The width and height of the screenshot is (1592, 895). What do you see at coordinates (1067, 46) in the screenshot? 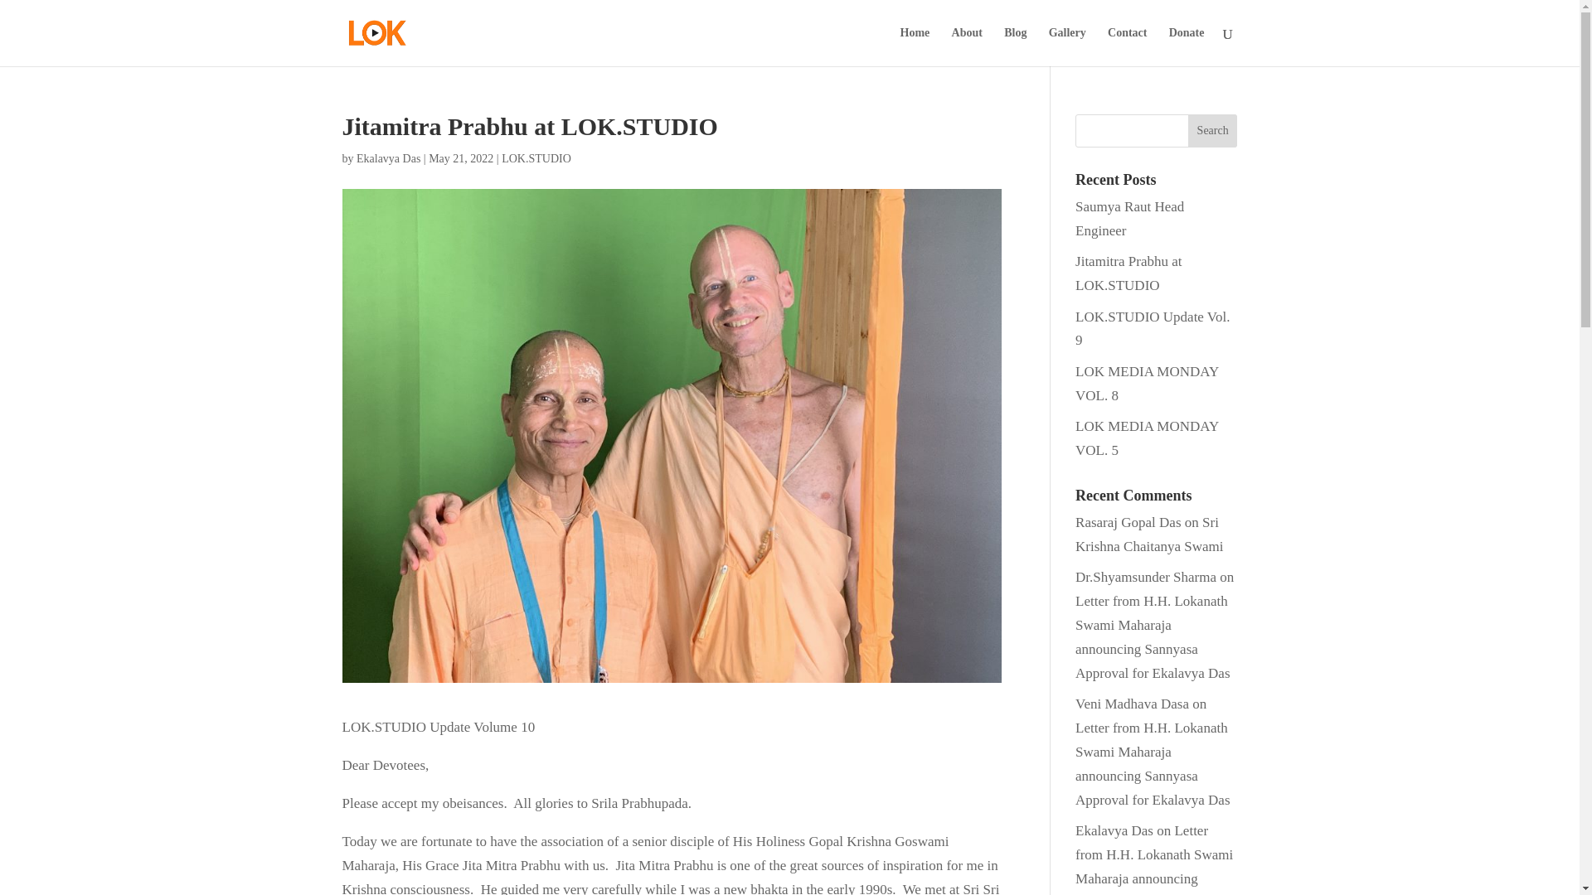
I see `Gallery` at bounding box center [1067, 46].